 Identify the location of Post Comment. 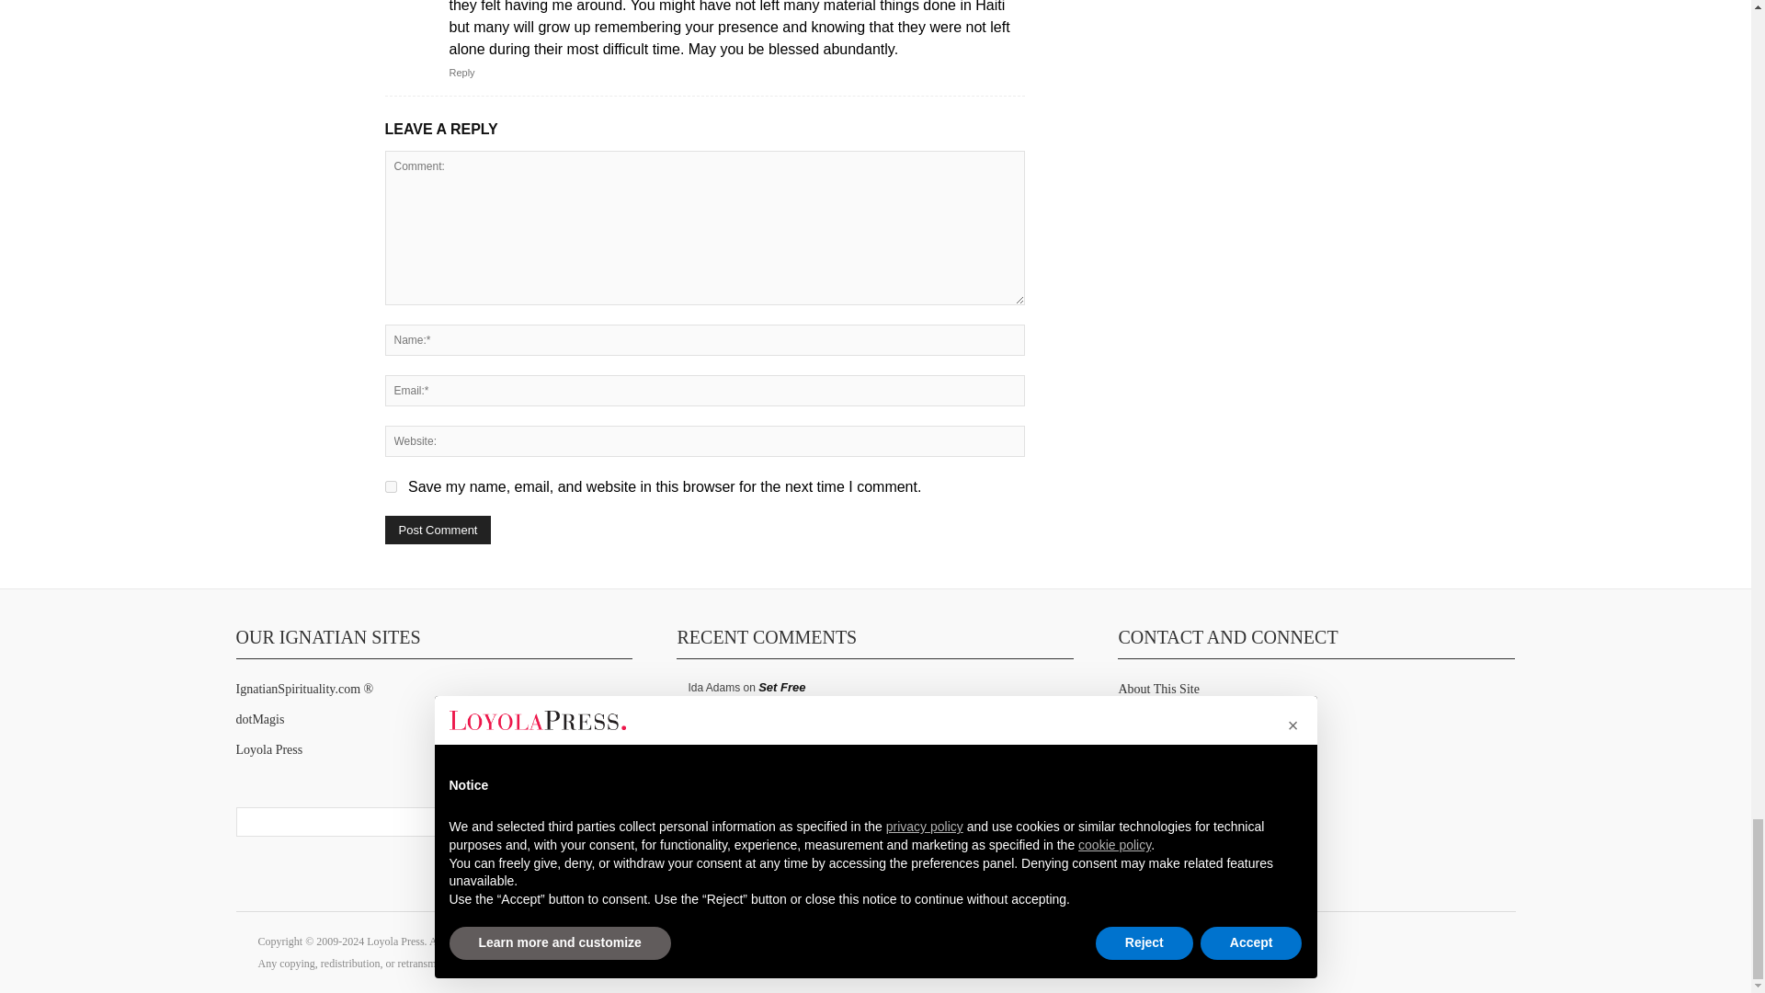
(438, 530).